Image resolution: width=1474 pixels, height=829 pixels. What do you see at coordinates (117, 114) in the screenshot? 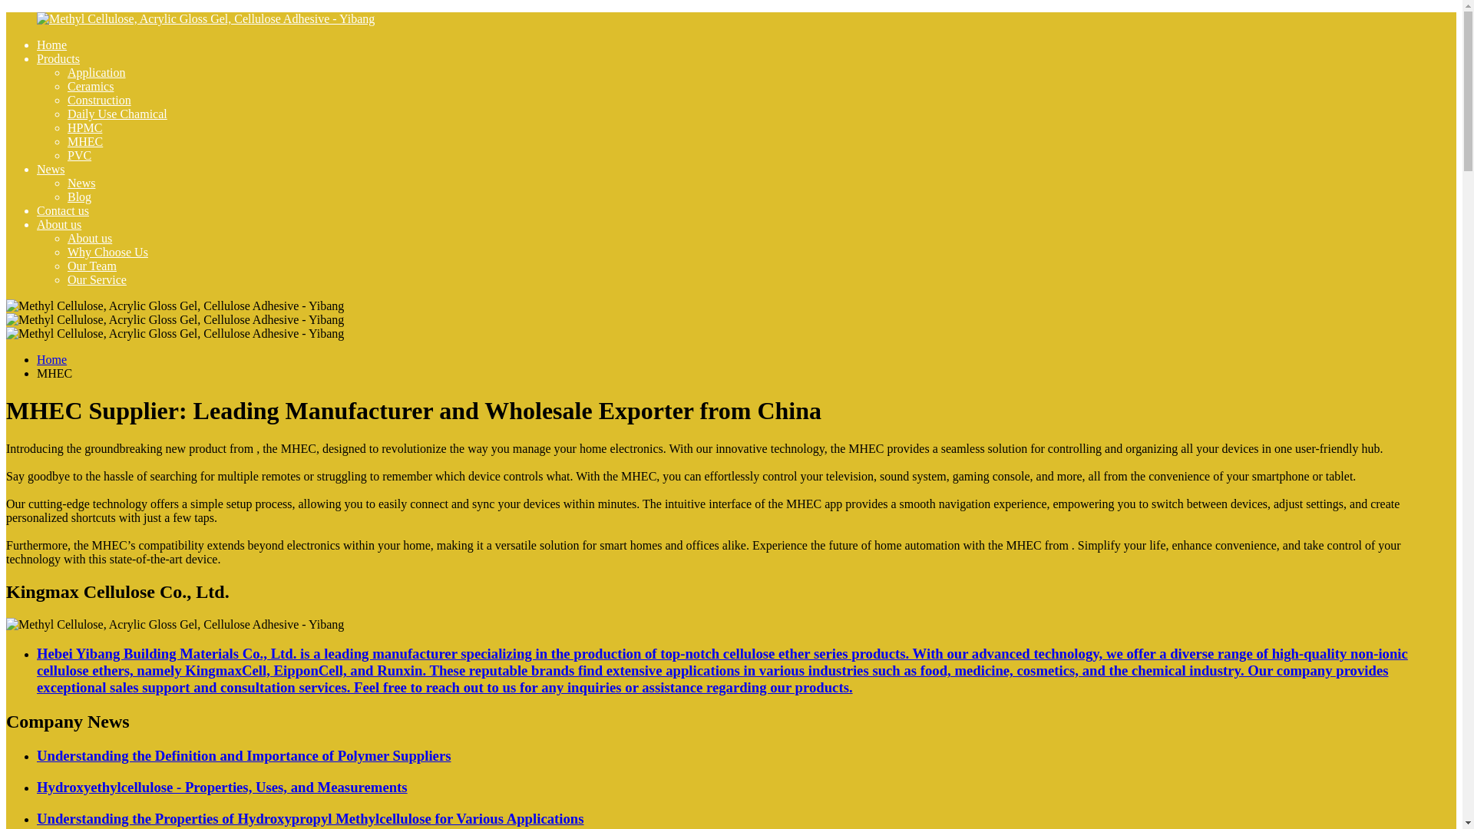
I see `Daily Use Chamical` at bounding box center [117, 114].